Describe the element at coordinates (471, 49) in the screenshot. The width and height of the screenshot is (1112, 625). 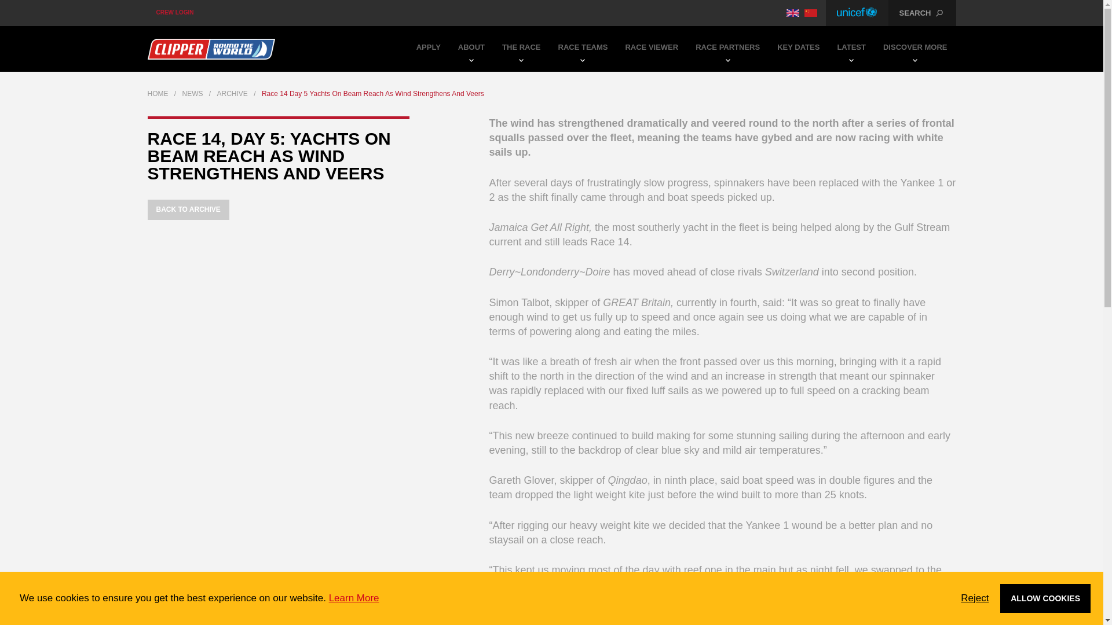
I see `ABOUT` at that location.